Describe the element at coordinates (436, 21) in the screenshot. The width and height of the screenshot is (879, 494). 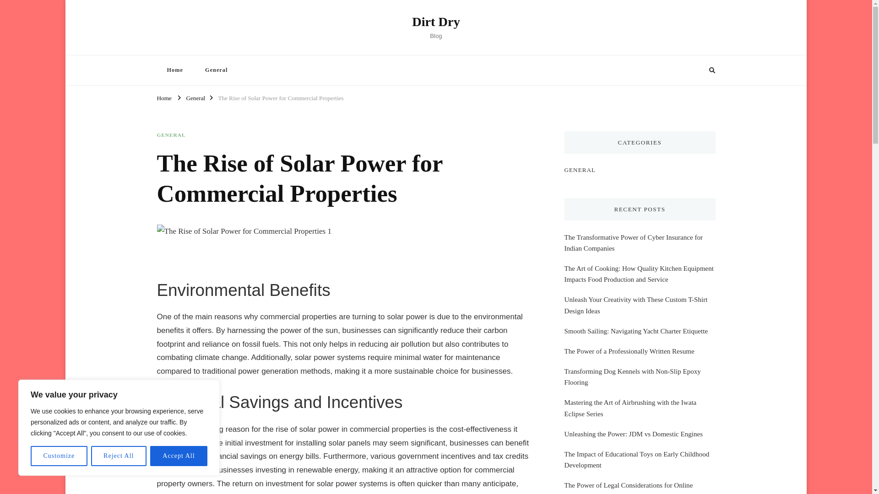
I see `Dirt Dry` at that location.